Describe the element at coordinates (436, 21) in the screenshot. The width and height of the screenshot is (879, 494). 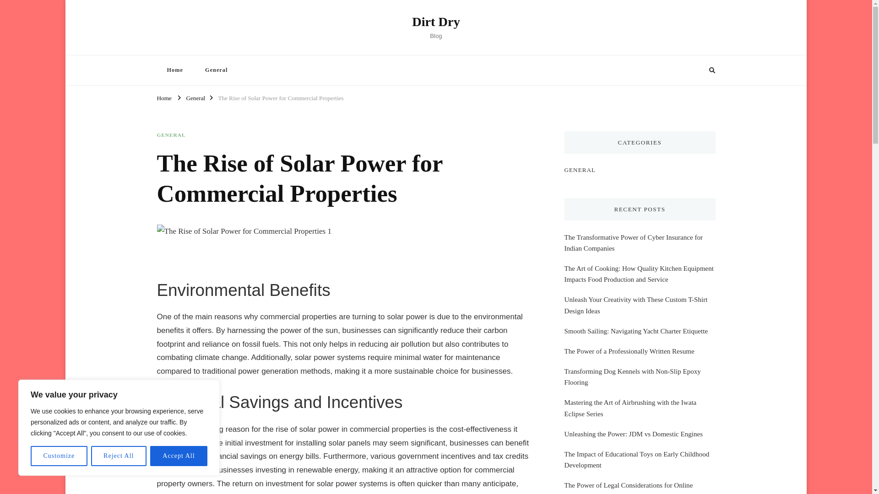
I see `Dirt Dry` at that location.